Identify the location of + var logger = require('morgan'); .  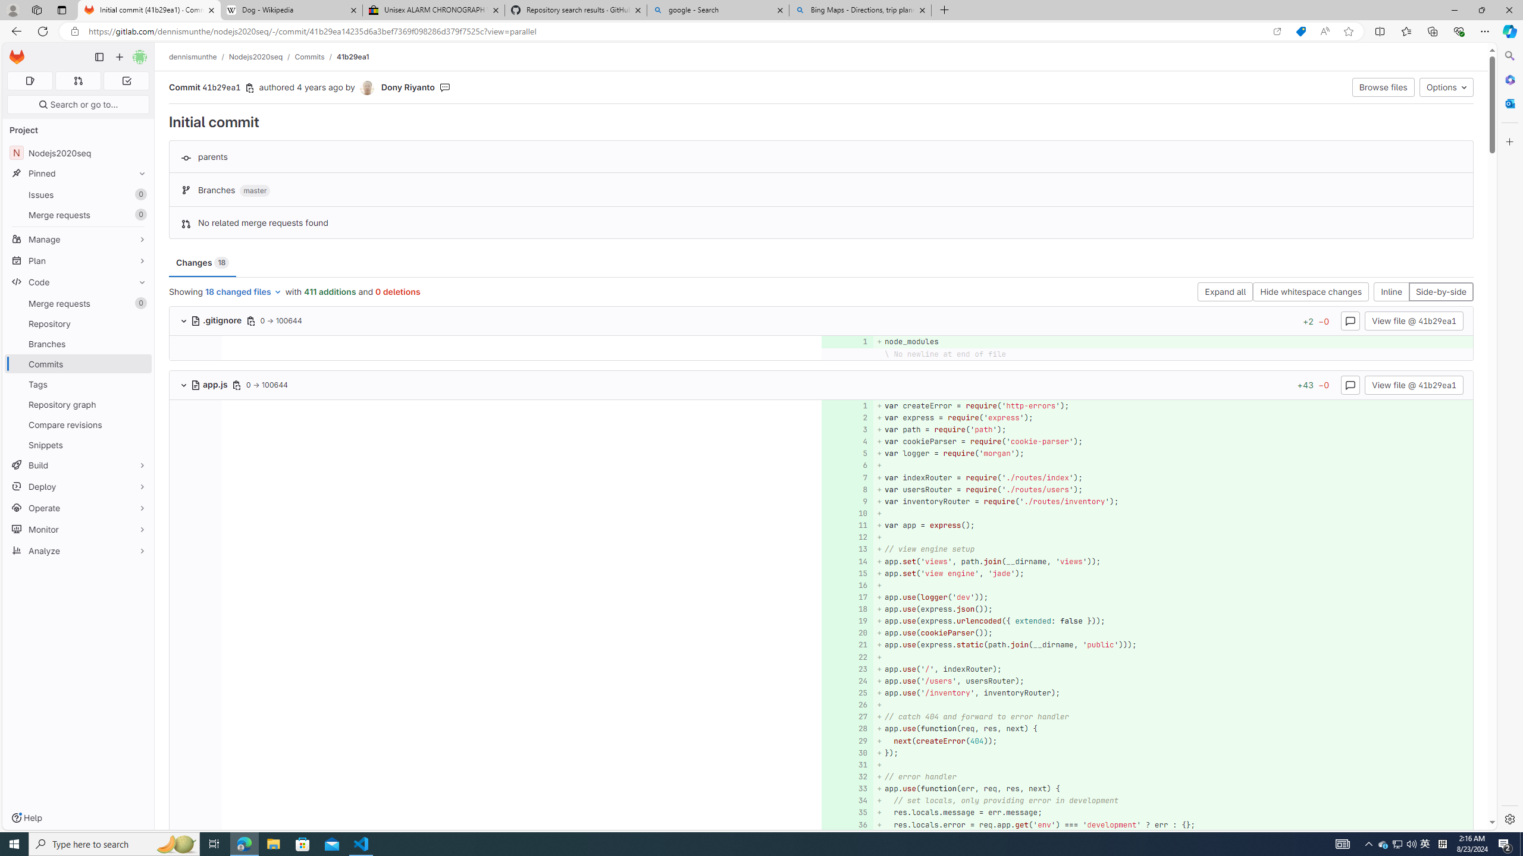
(1172, 454).